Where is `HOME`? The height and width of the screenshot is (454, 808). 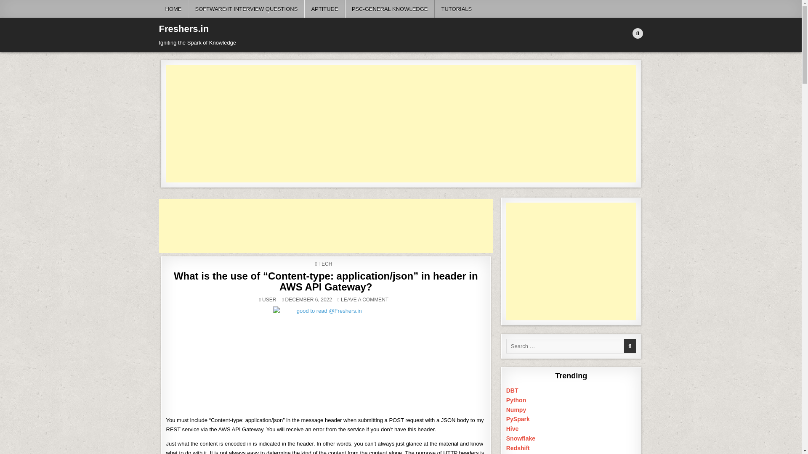
HOME is located at coordinates (173, 9).